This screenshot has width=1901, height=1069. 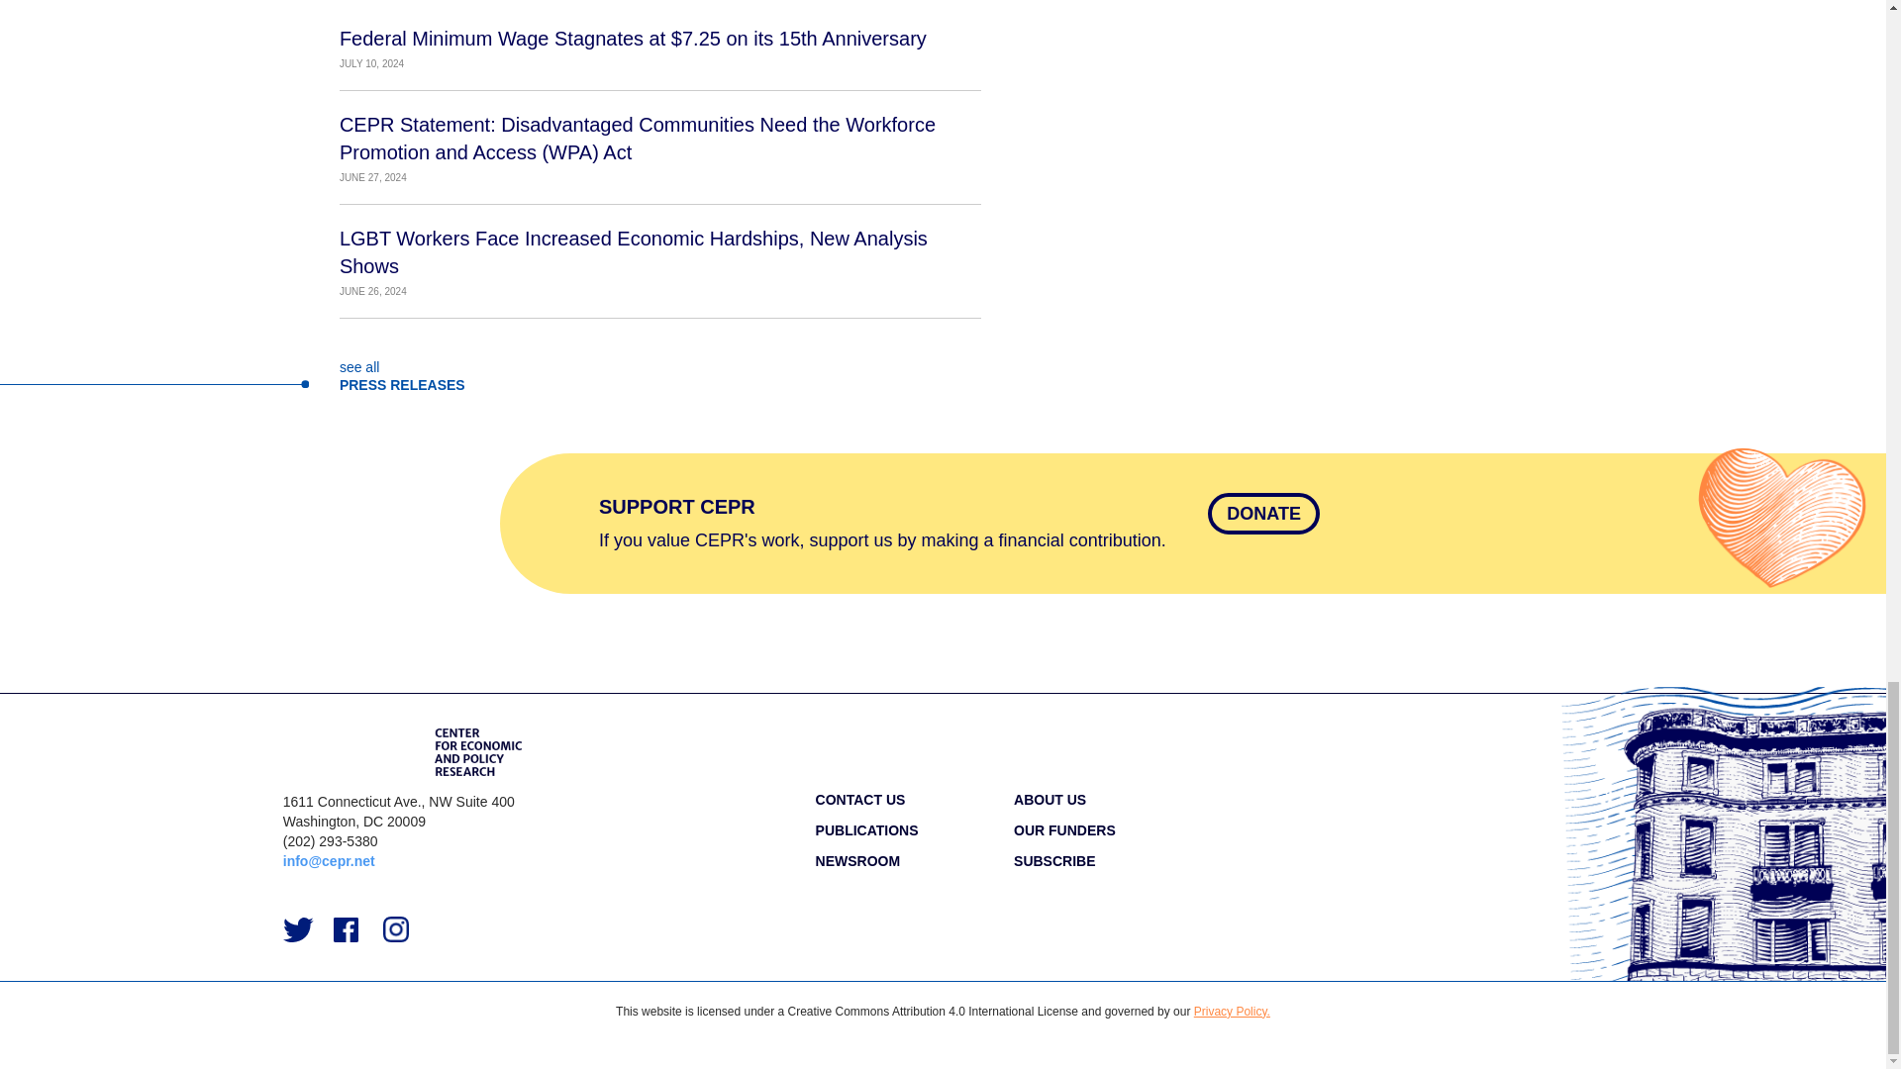 What do you see at coordinates (299, 928) in the screenshot?
I see `Created with Sketch.` at bounding box center [299, 928].